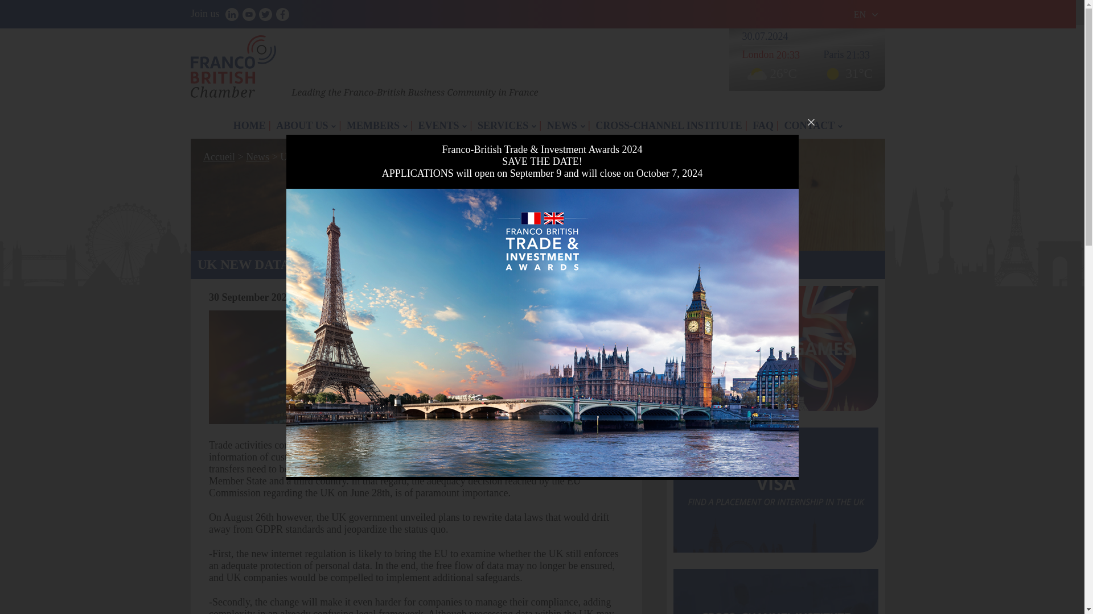  What do you see at coordinates (306, 126) in the screenshot?
I see `ABOUT US` at bounding box center [306, 126].